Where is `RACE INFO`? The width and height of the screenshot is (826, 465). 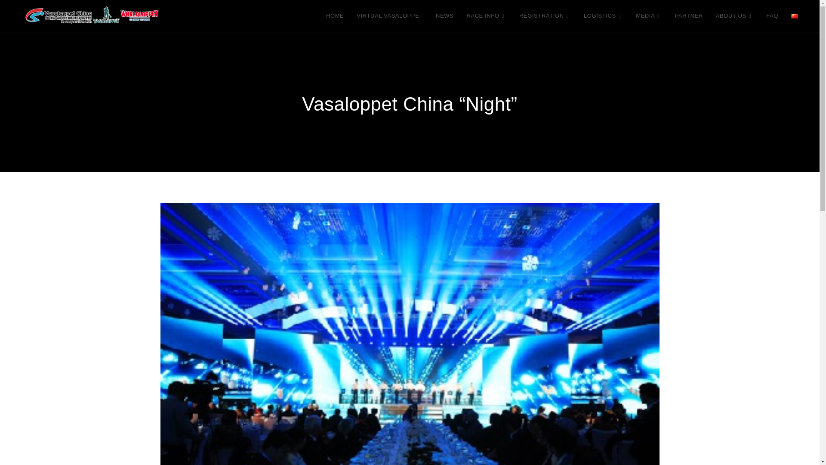 RACE INFO is located at coordinates (486, 16).